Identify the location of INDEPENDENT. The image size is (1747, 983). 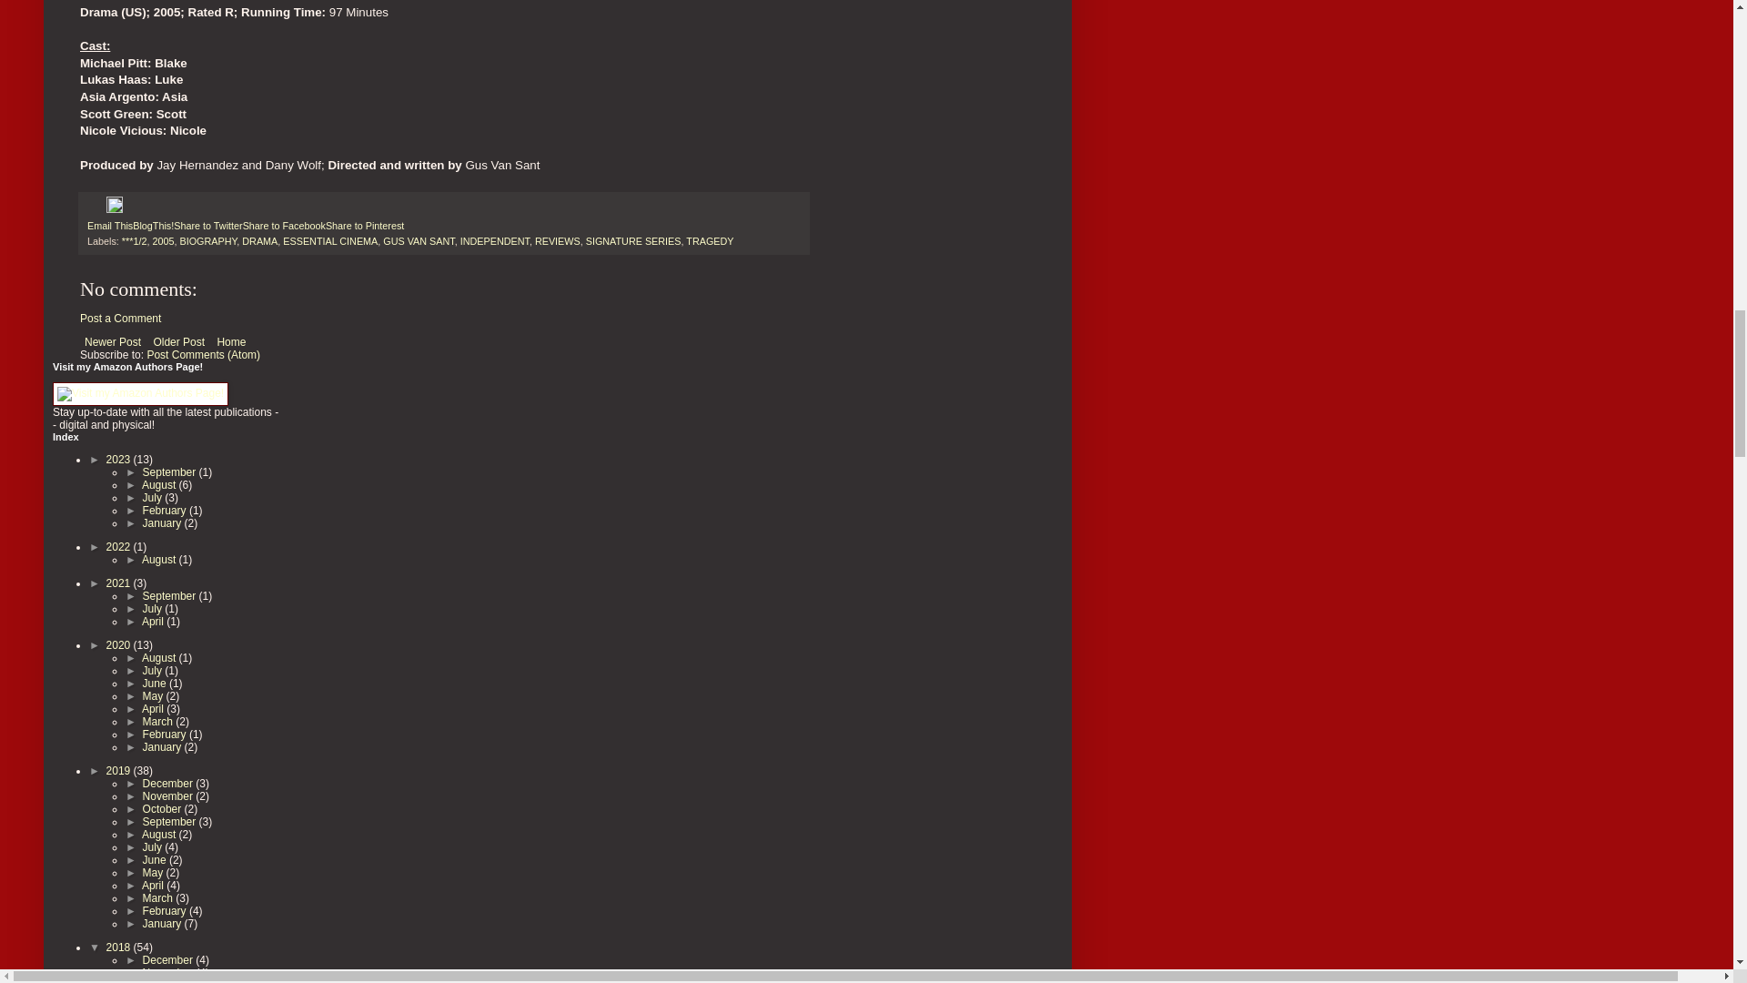
(495, 241).